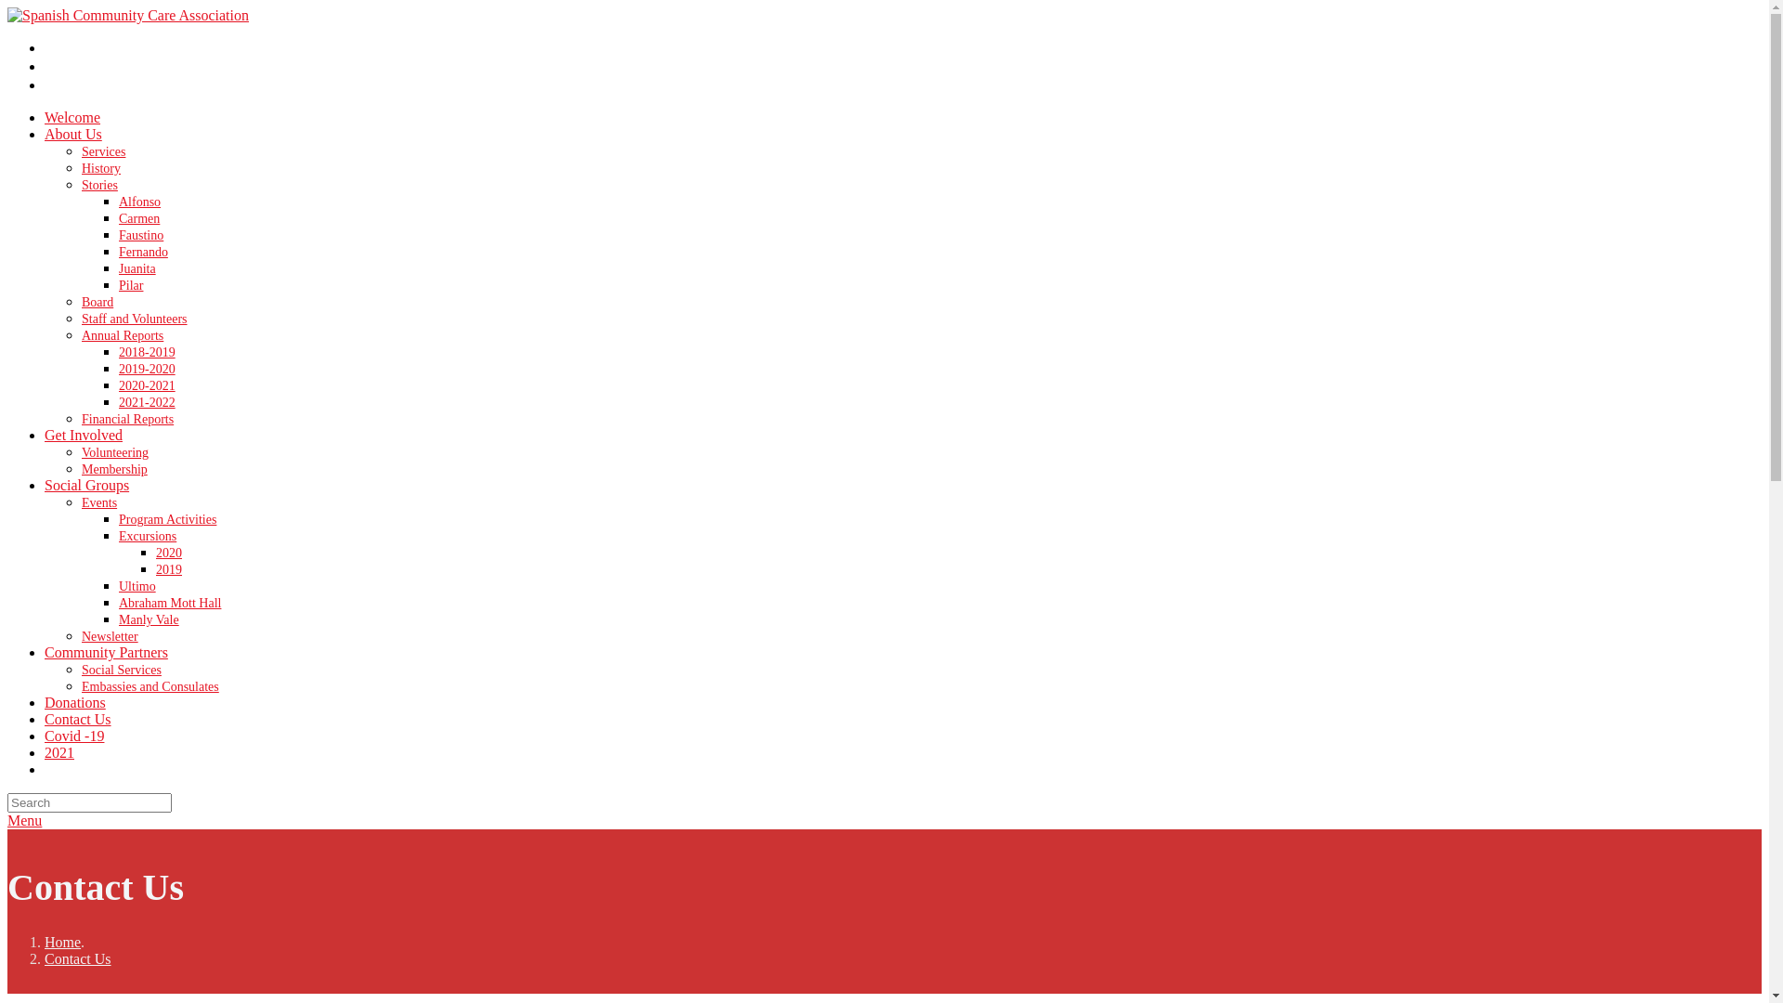  I want to click on Pilar, so click(131, 286).